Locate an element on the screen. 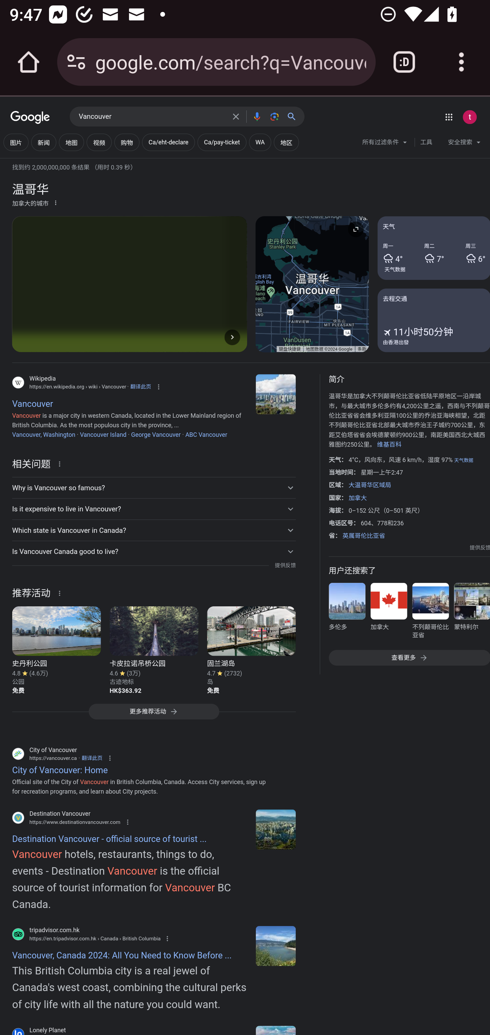  去程交通 11小时50分钟 乘坐飞机 由香港出發 is located at coordinates (434, 320).